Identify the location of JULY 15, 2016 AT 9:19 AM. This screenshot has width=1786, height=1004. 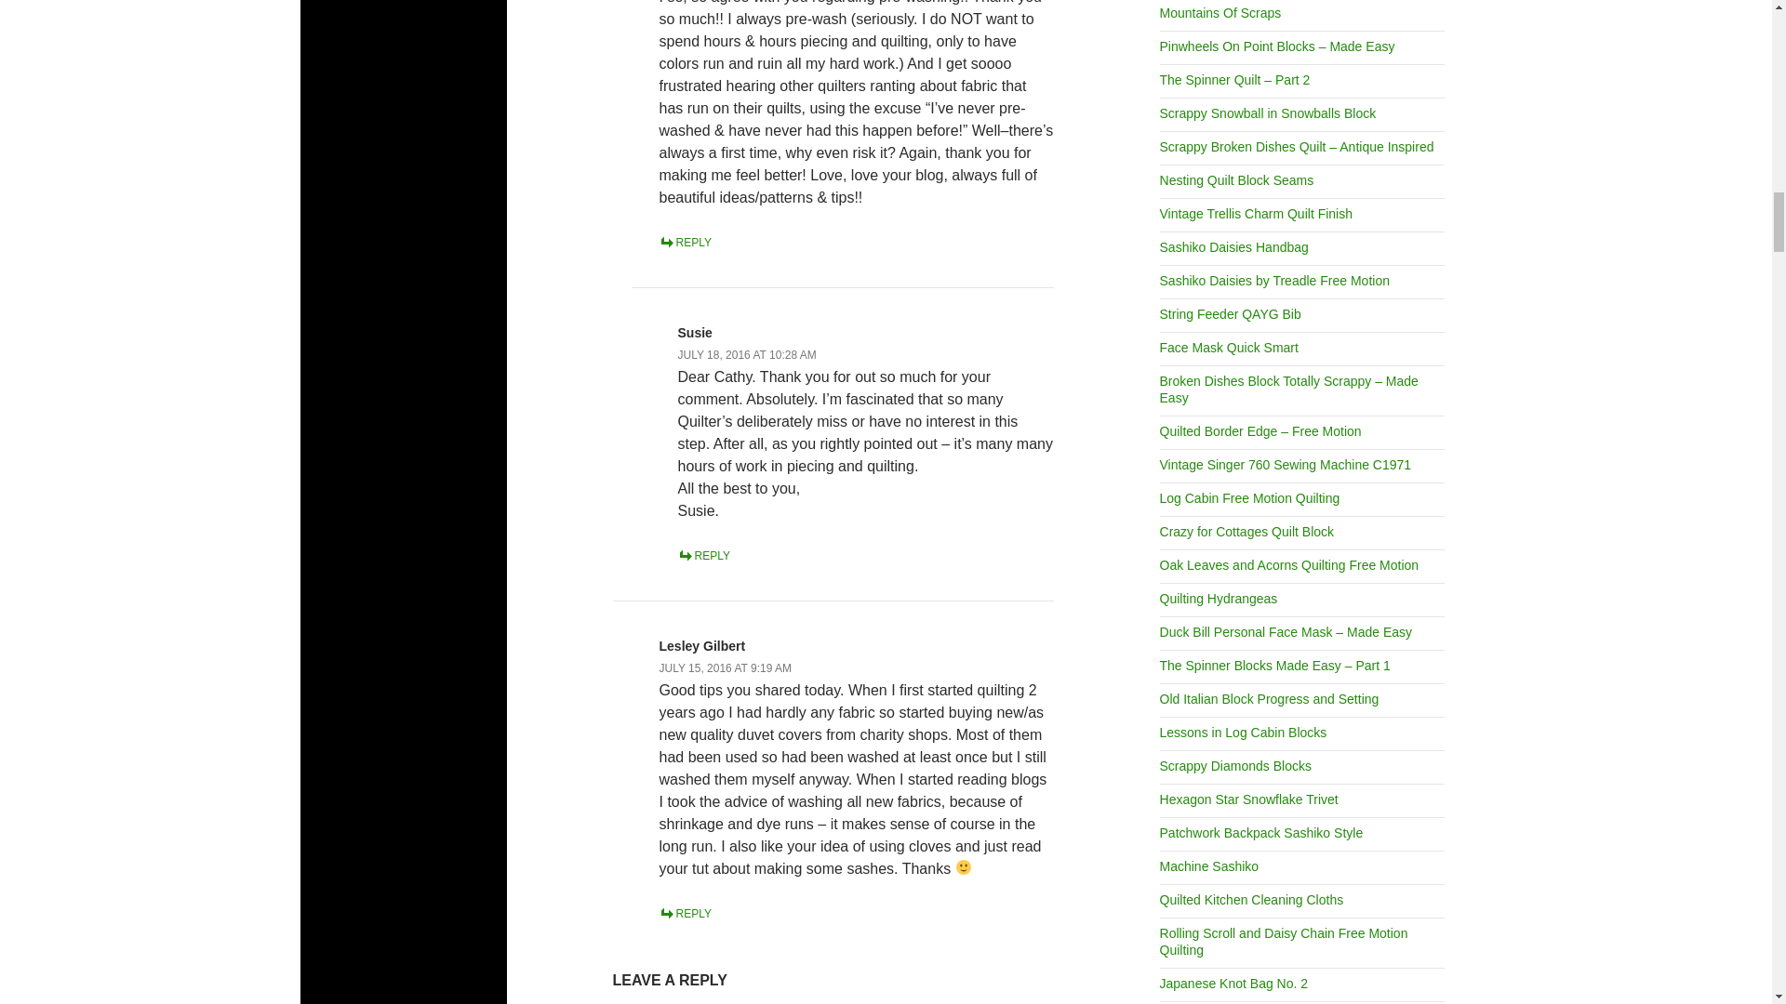
(726, 667).